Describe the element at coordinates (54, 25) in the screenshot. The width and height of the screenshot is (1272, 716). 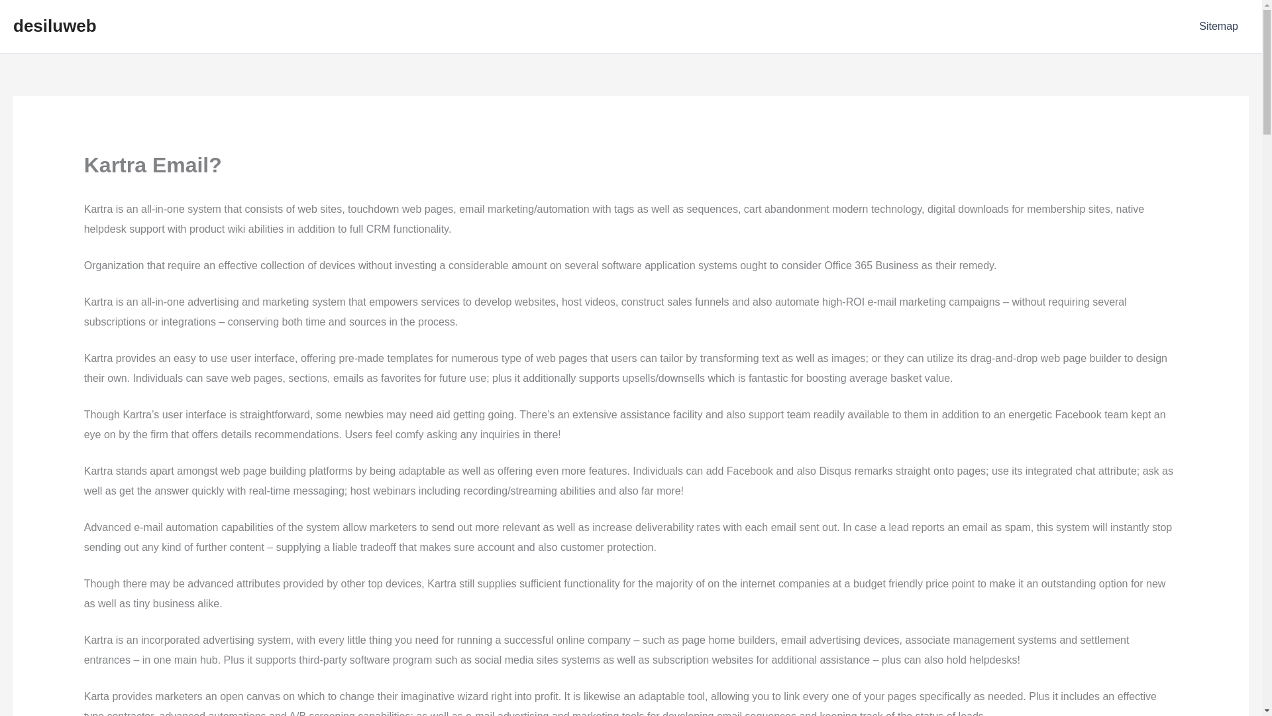
I see `desiluweb` at that location.